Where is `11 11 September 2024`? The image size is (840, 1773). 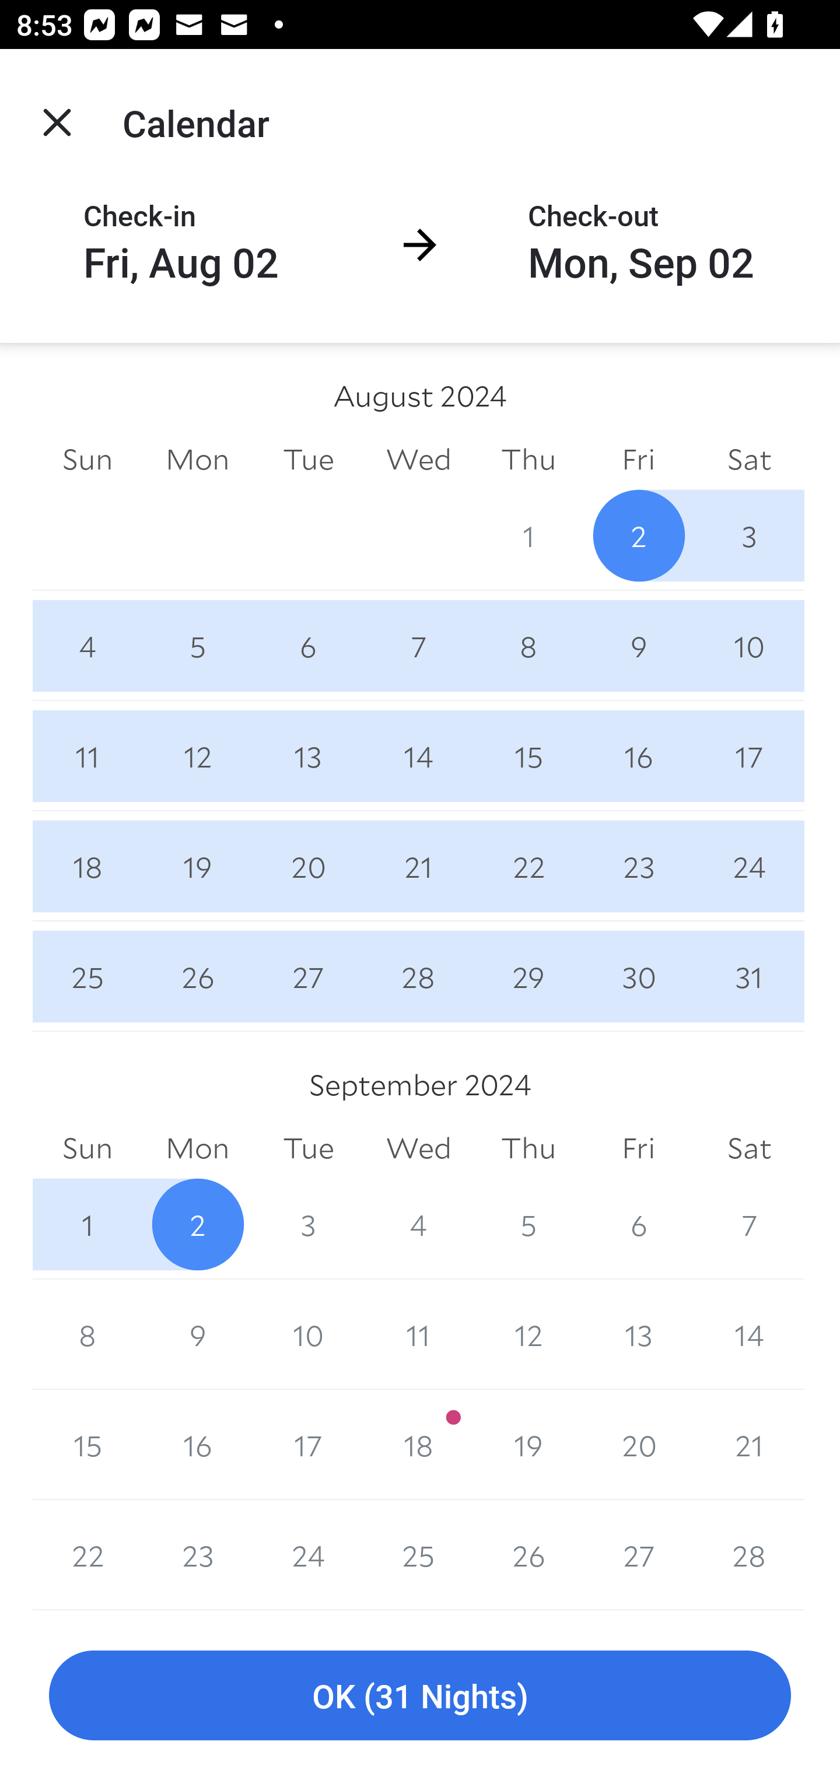
11 11 September 2024 is located at coordinates (419, 1334).